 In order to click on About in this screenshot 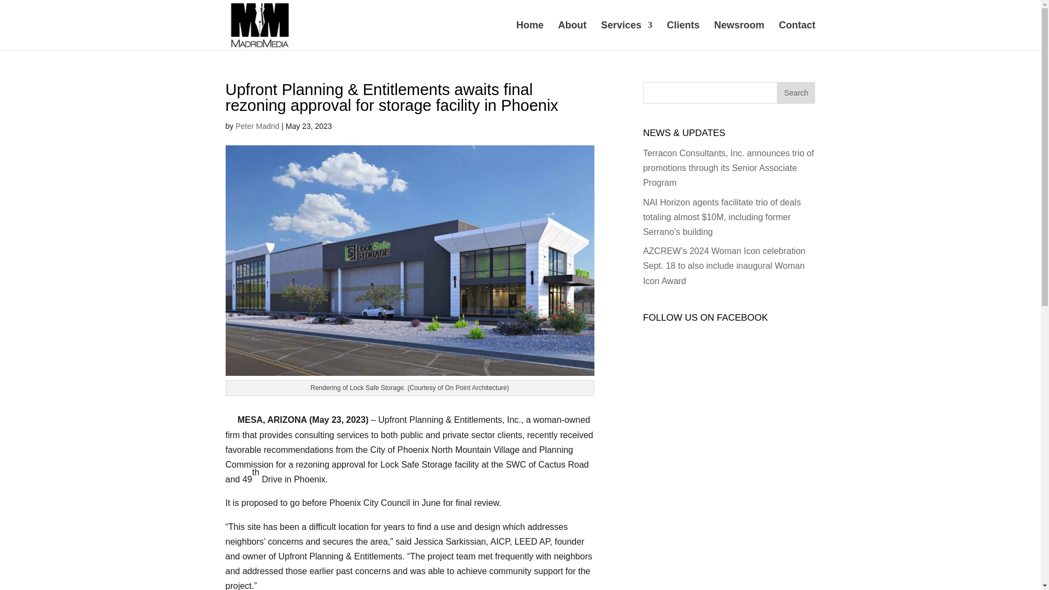, I will do `click(572, 35)`.